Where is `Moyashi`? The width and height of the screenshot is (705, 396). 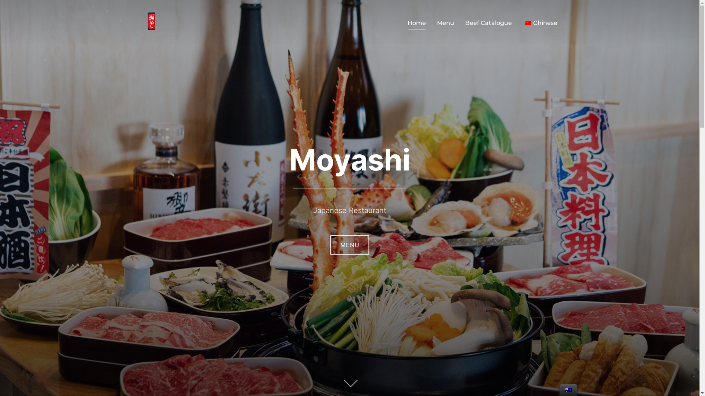
Moyashi is located at coordinates (350, 160).